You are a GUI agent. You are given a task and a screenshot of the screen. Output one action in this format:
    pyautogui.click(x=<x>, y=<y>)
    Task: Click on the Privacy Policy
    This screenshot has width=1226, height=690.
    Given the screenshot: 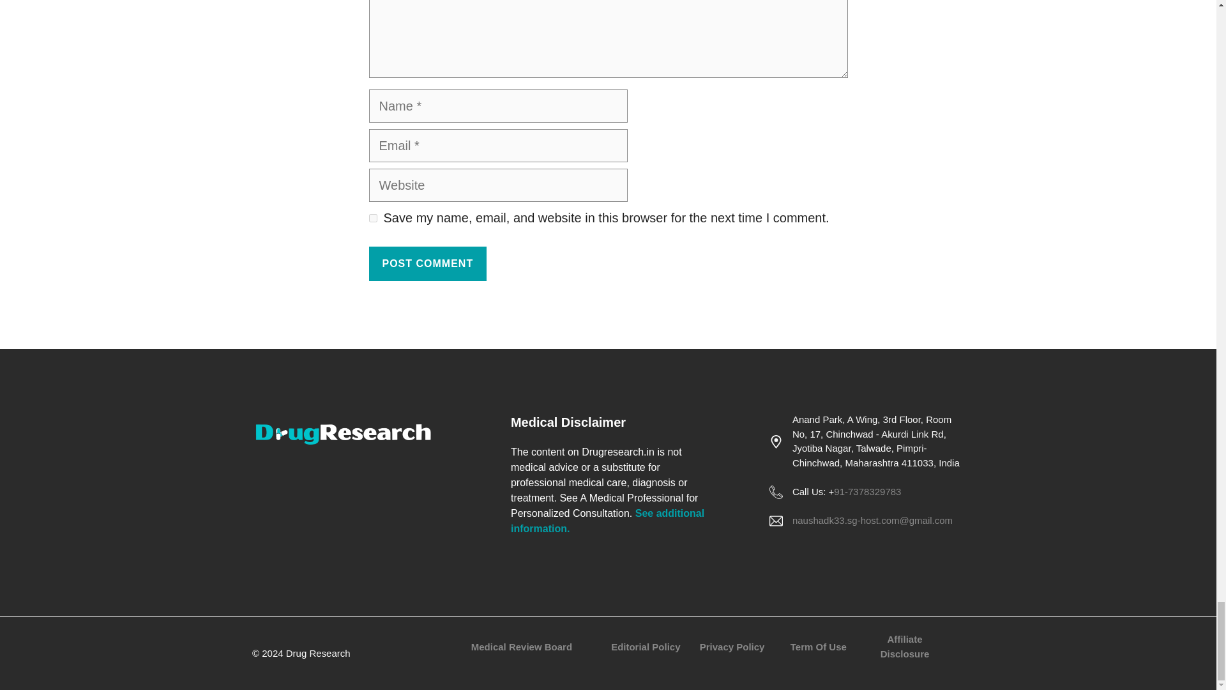 What is the action you would take?
    pyautogui.click(x=732, y=647)
    